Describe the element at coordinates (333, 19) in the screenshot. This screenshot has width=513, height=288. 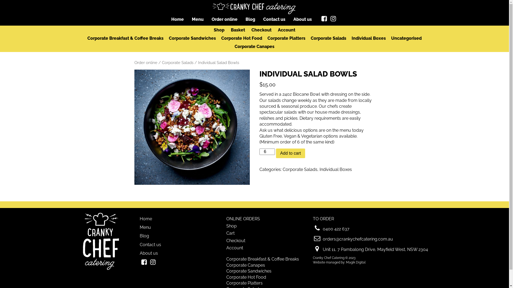
I see `Instagram` at that location.